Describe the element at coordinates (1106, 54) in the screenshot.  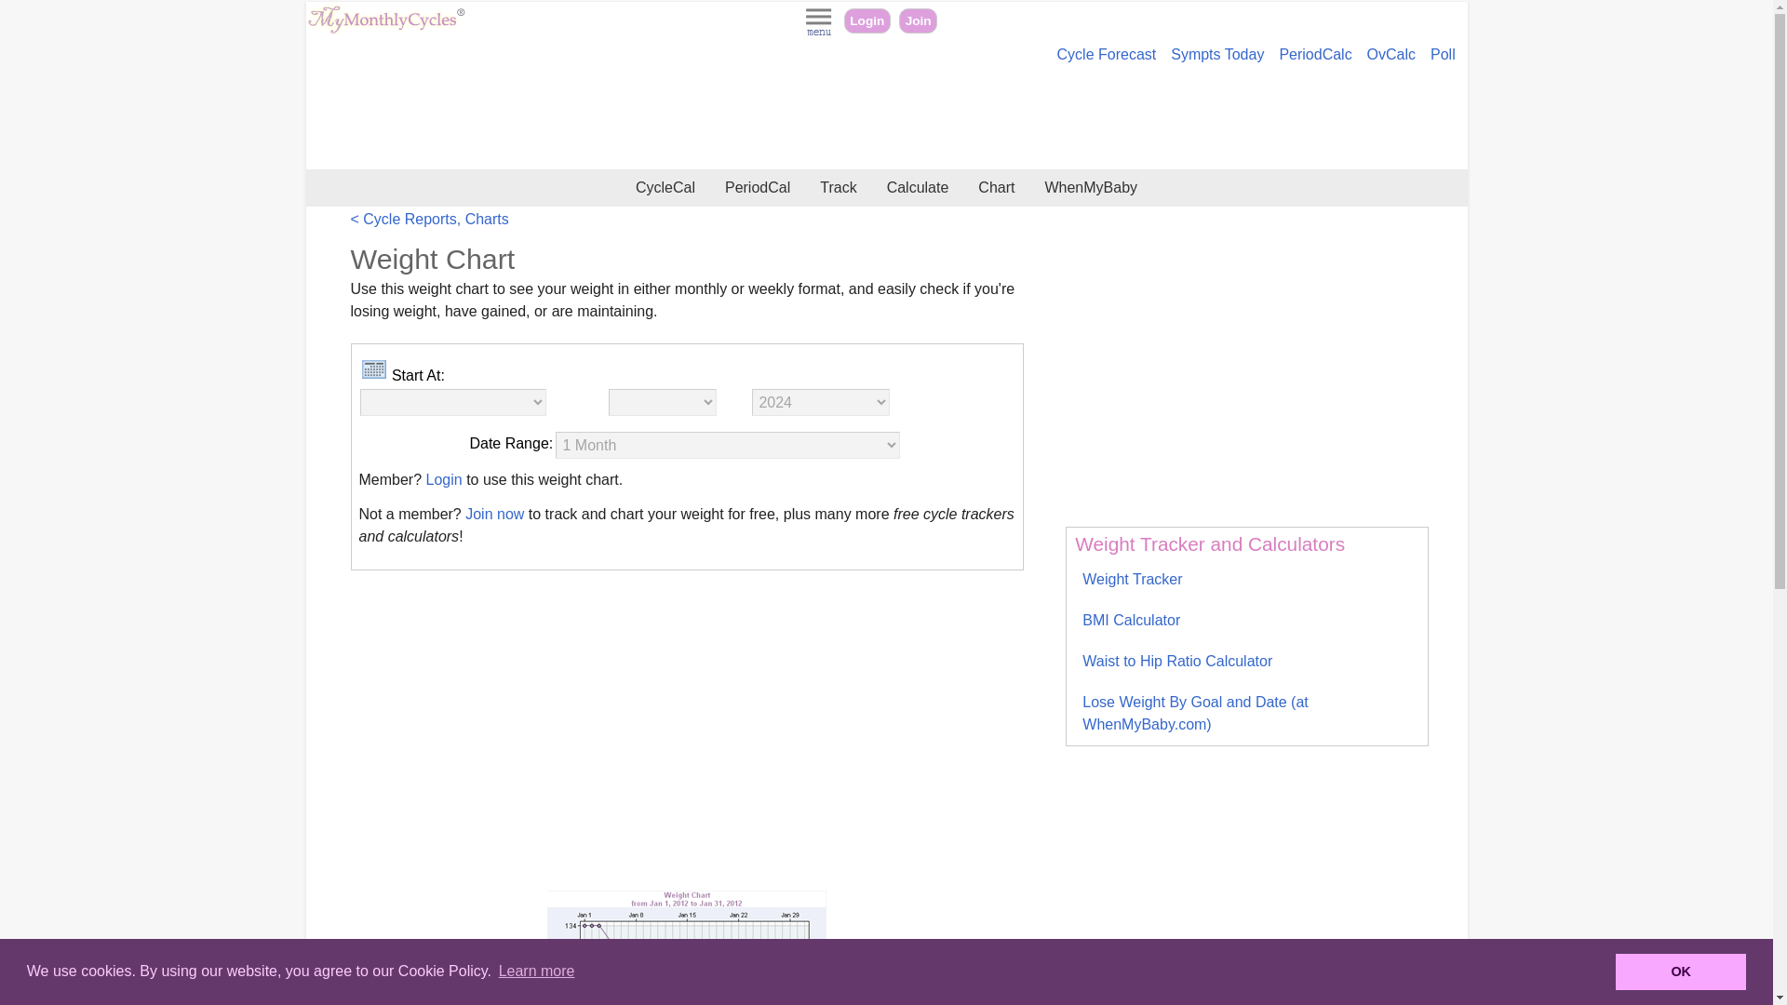
I see `Cycle Forecast` at that location.